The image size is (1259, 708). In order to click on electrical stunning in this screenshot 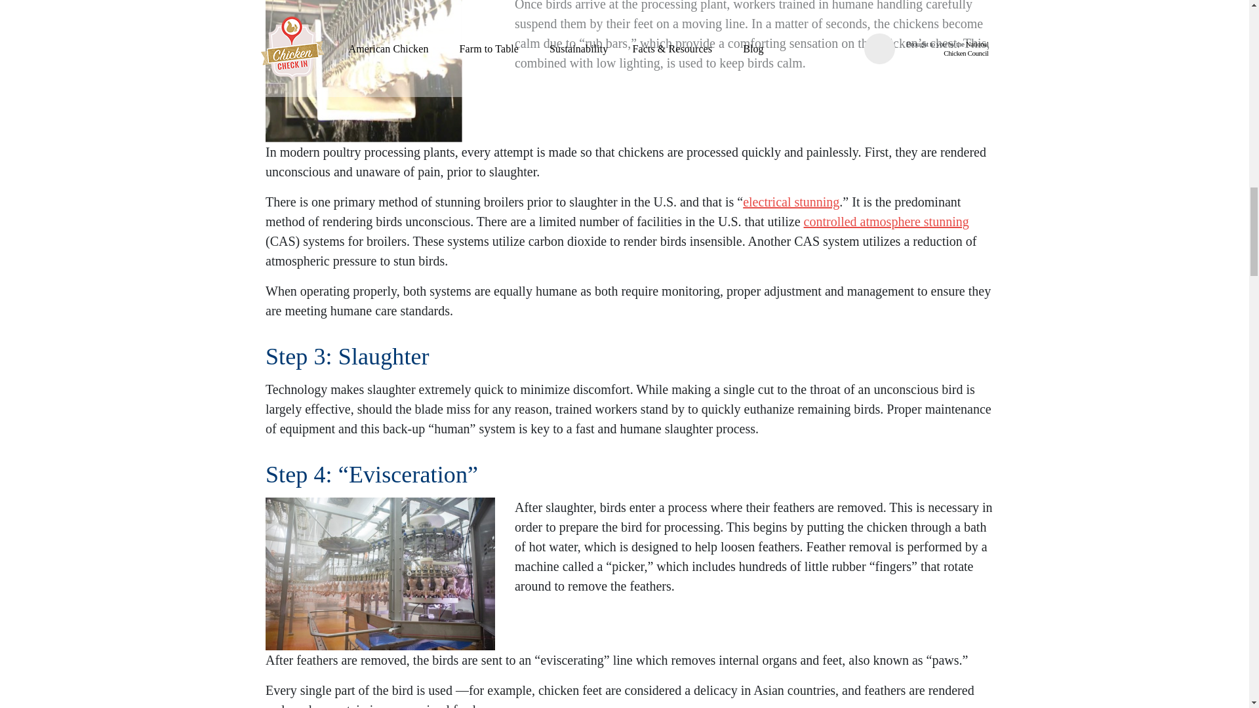, I will do `click(791, 202)`.